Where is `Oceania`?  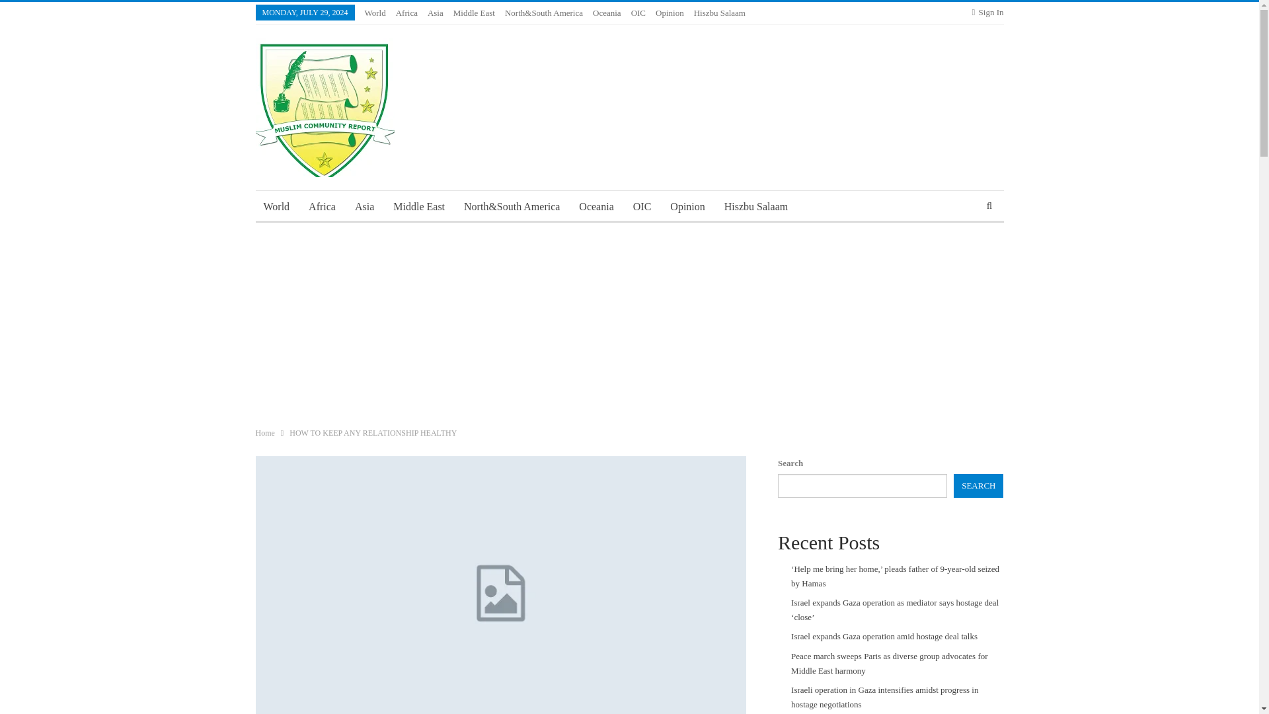
Oceania is located at coordinates (596, 206).